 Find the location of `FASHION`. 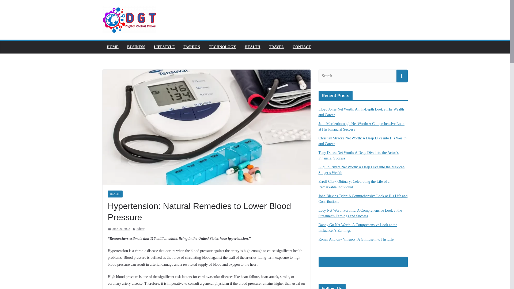

FASHION is located at coordinates (192, 47).